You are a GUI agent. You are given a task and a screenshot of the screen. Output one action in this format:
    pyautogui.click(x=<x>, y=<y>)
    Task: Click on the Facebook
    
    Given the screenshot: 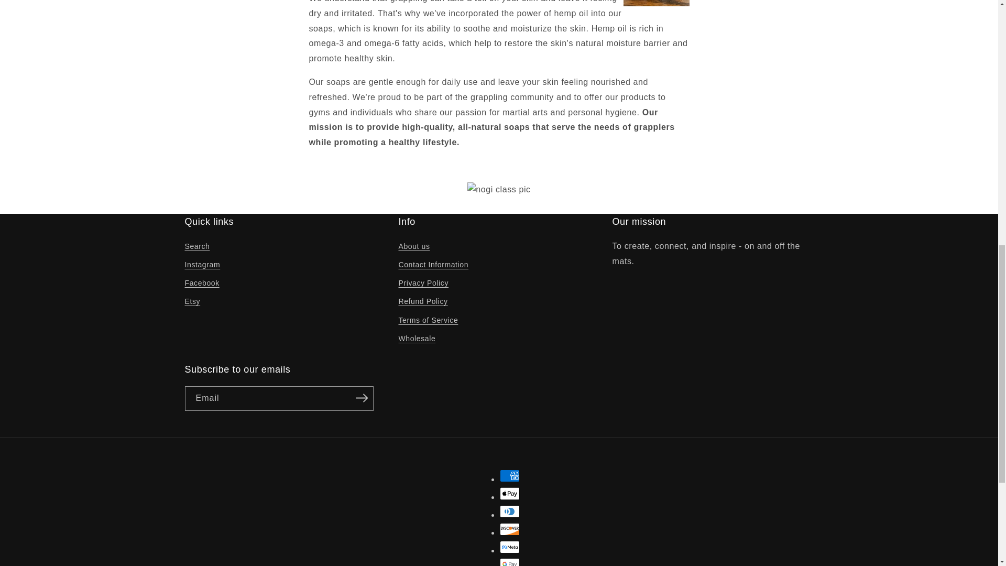 What is the action you would take?
    pyautogui.click(x=201, y=283)
    